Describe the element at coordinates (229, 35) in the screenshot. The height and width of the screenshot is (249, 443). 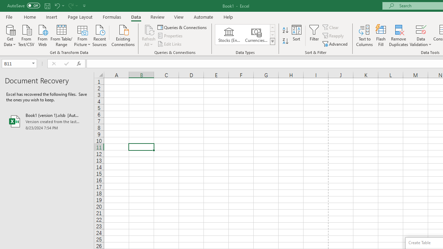
I see `Stocks (English)` at that location.